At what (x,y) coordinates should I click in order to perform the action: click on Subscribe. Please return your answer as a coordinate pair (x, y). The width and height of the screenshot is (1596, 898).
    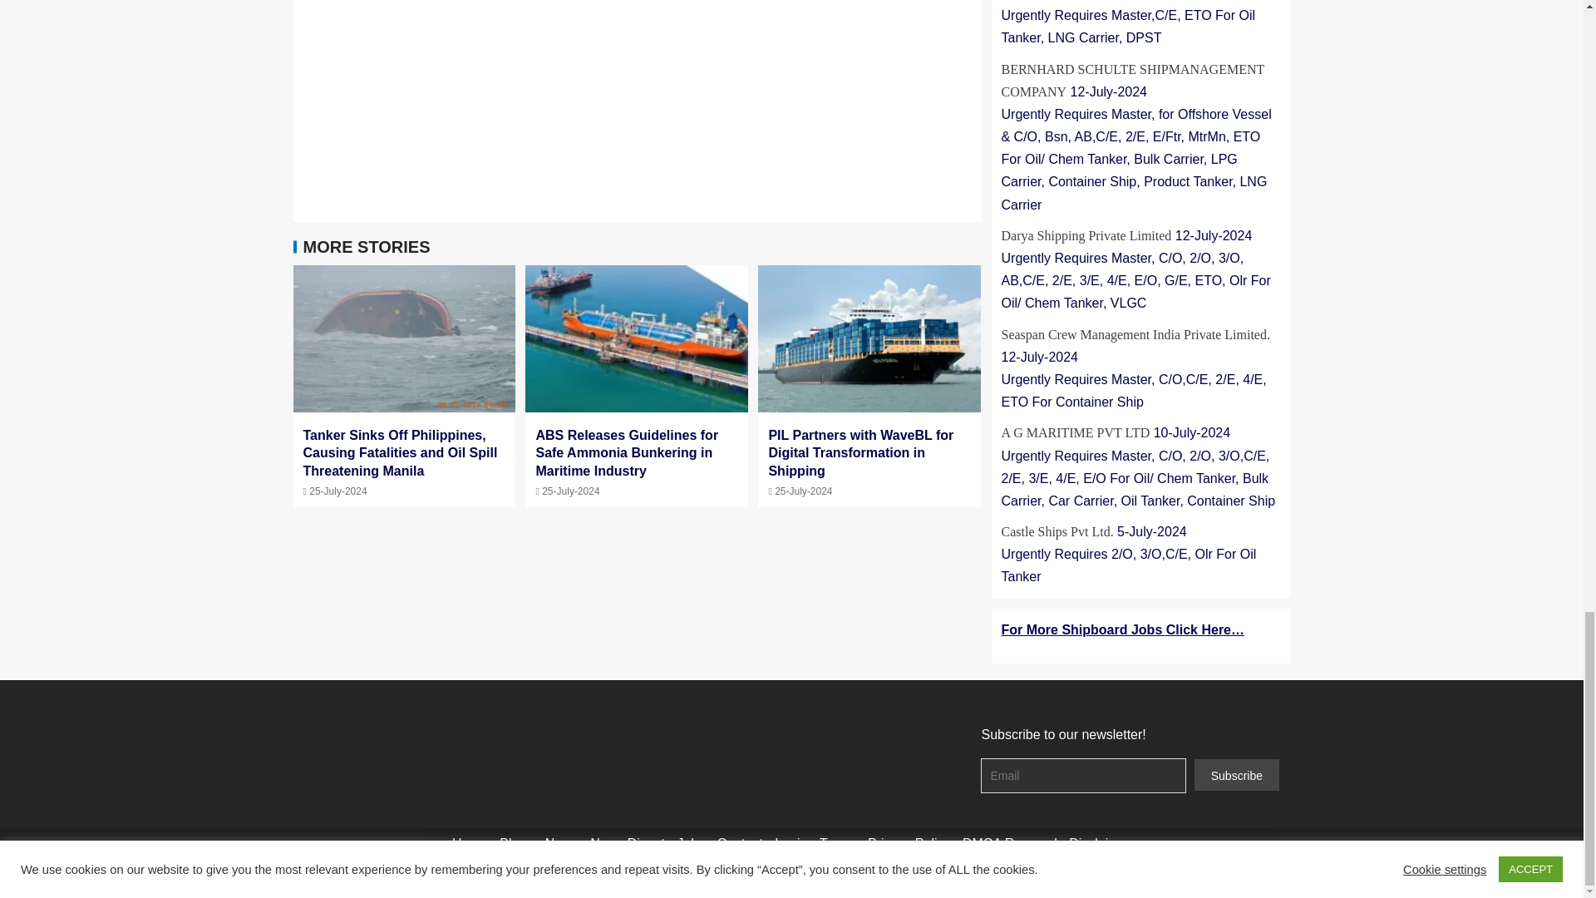
    Looking at the image, I should click on (1237, 775).